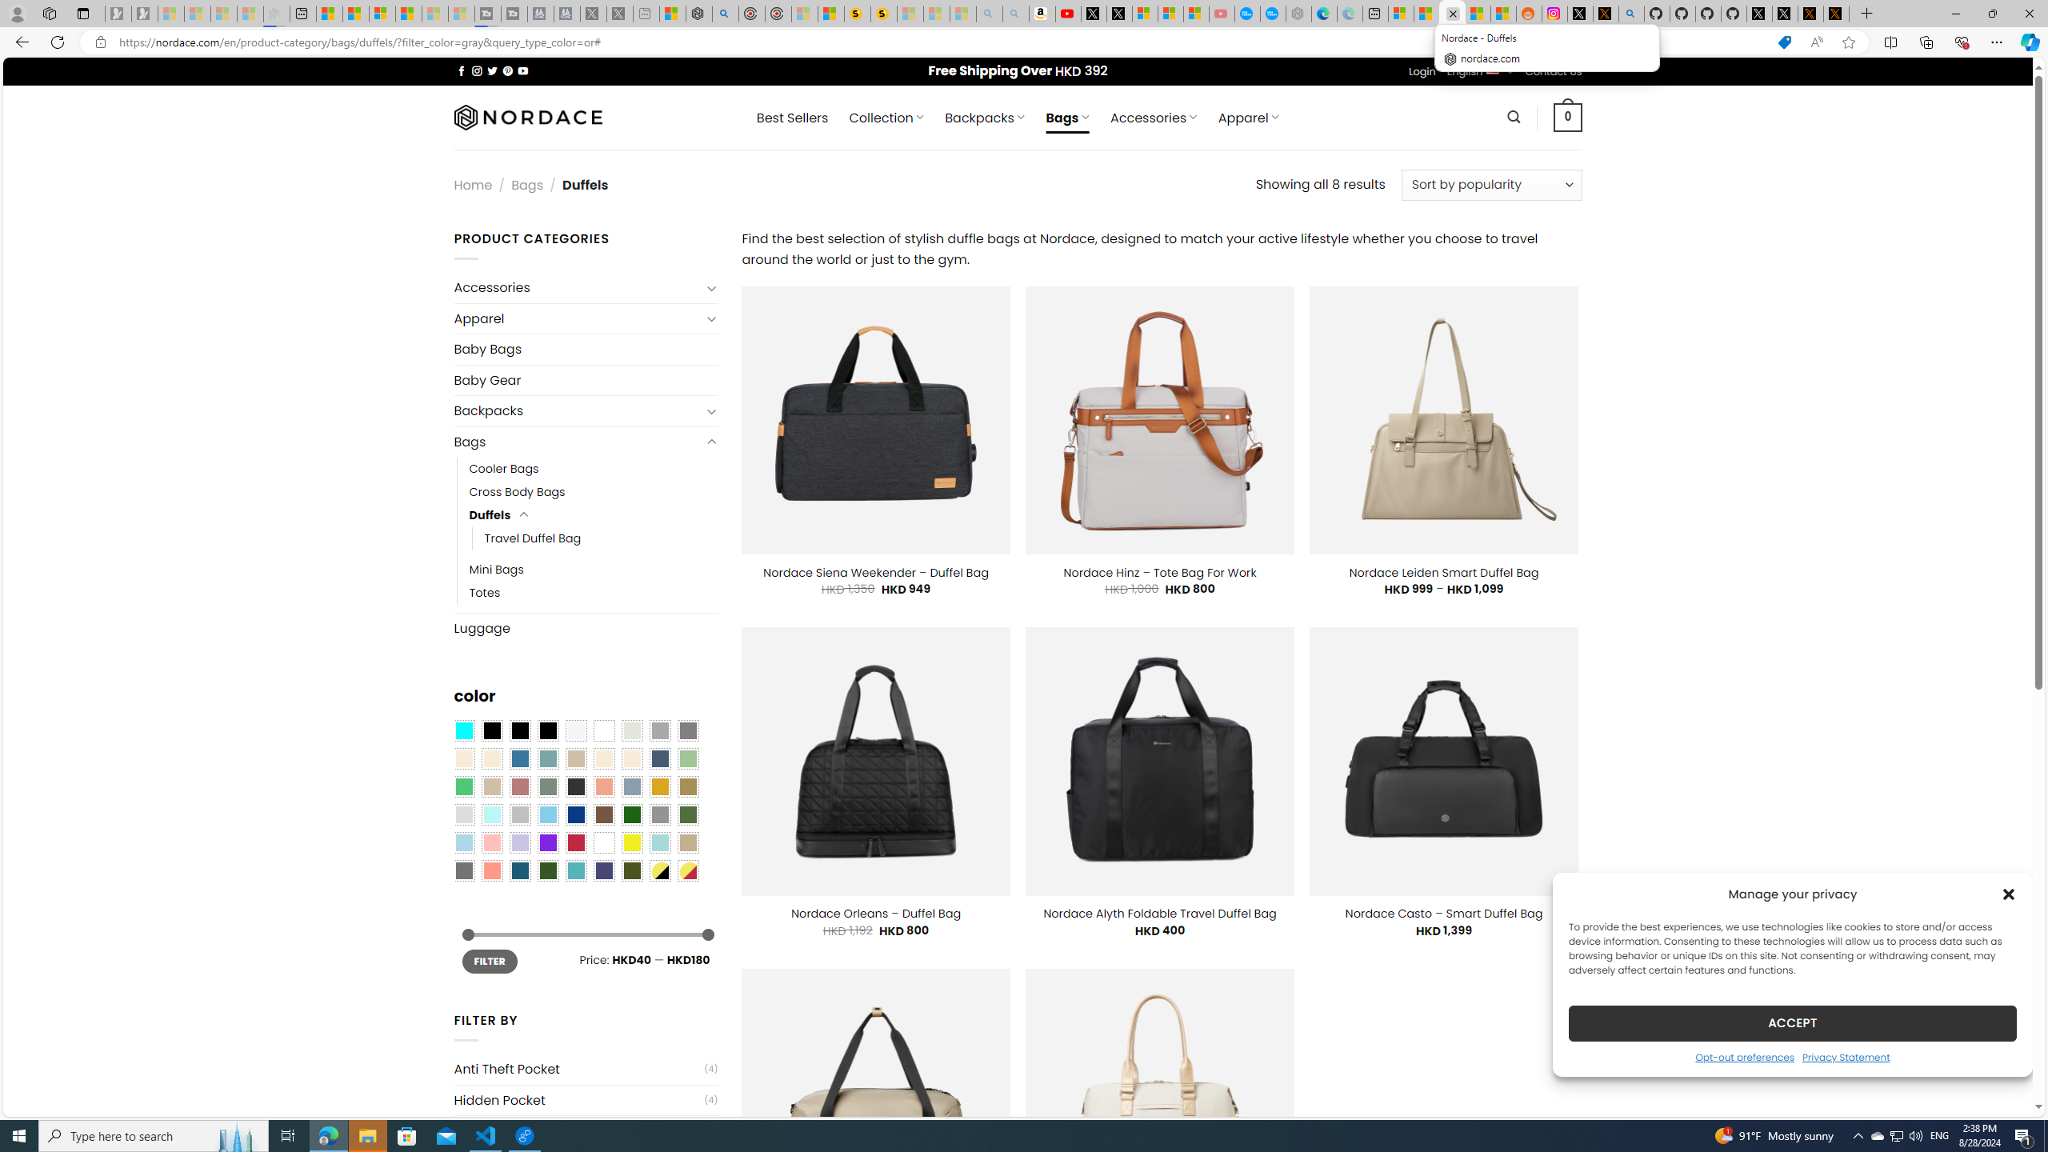 This screenshot has height=1152, width=2048. What do you see at coordinates (575, 870) in the screenshot?
I see `Teal` at bounding box center [575, 870].